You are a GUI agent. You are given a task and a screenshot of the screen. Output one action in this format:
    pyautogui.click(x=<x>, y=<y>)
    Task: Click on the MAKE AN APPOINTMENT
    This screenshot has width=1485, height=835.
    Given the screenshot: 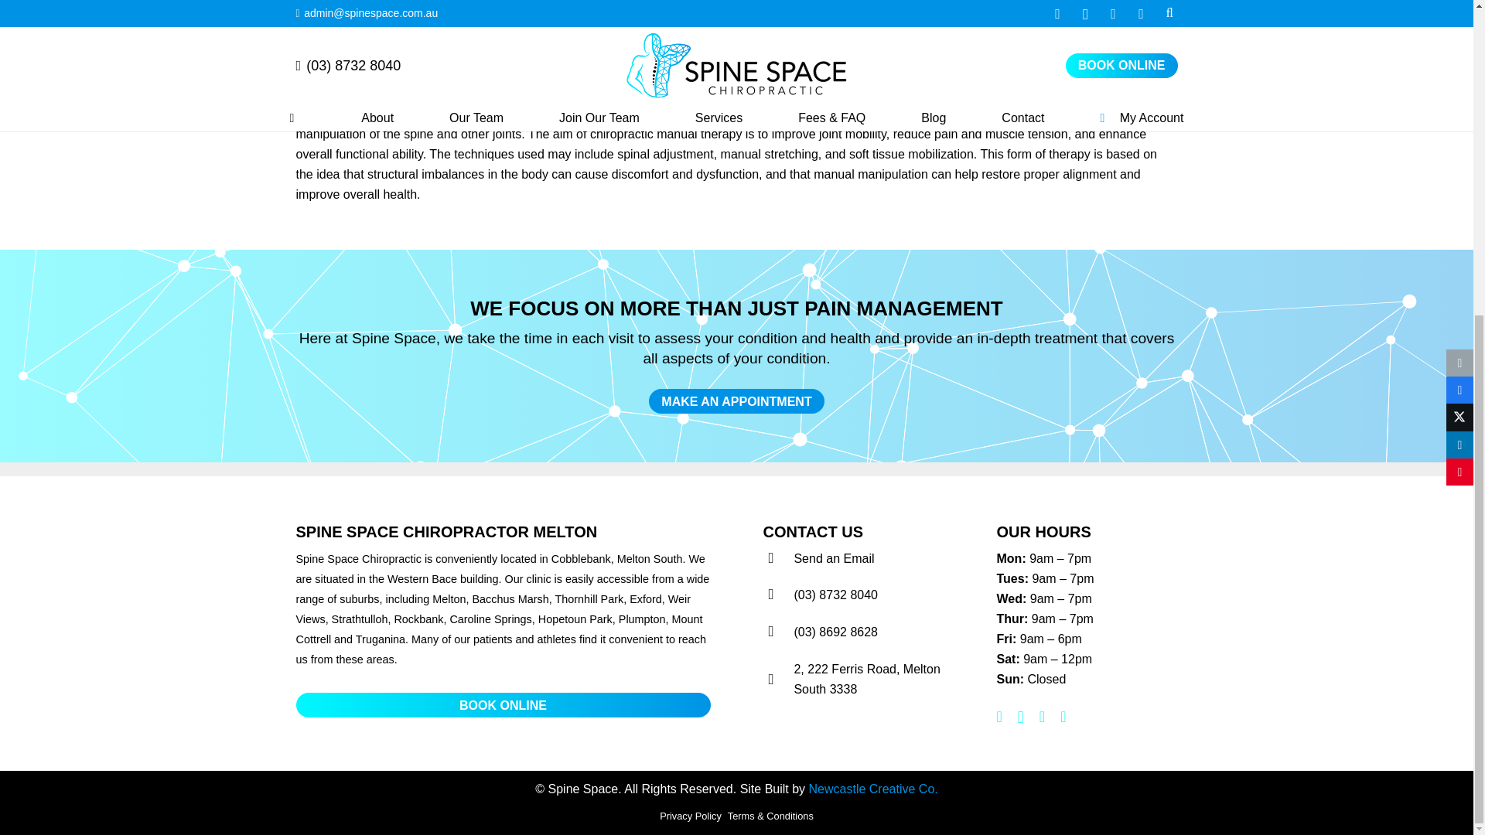 What is the action you would take?
    pyautogui.click(x=736, y=400)
    